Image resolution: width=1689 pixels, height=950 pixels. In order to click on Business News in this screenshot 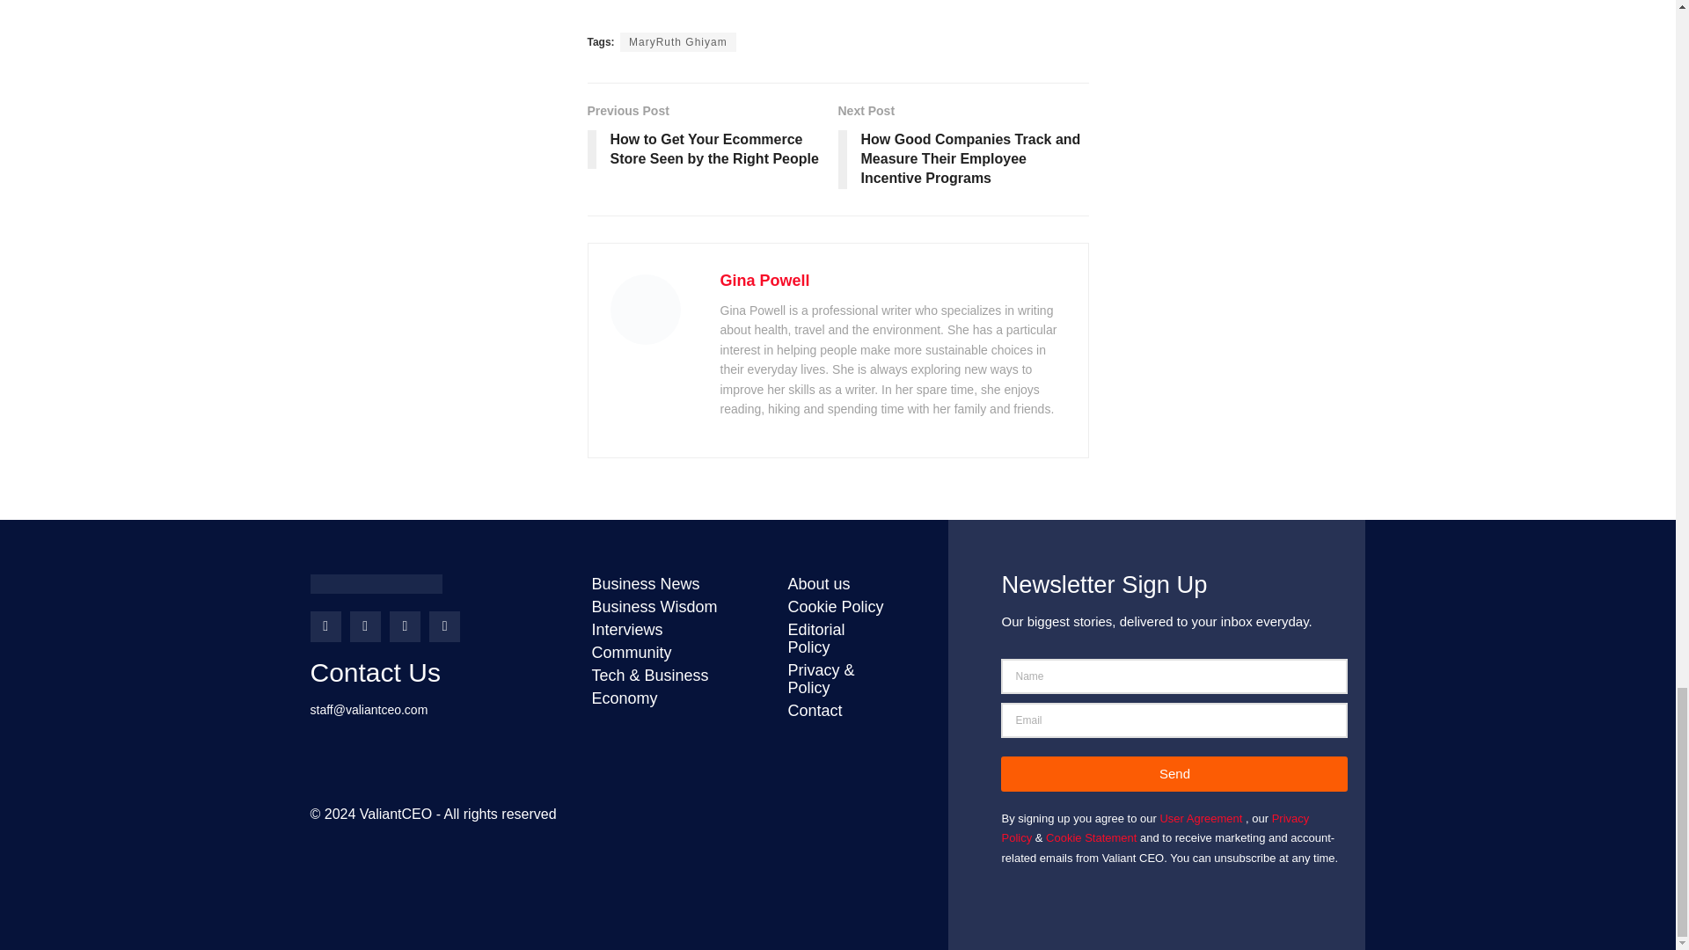, I will do `click(672, 584)`.